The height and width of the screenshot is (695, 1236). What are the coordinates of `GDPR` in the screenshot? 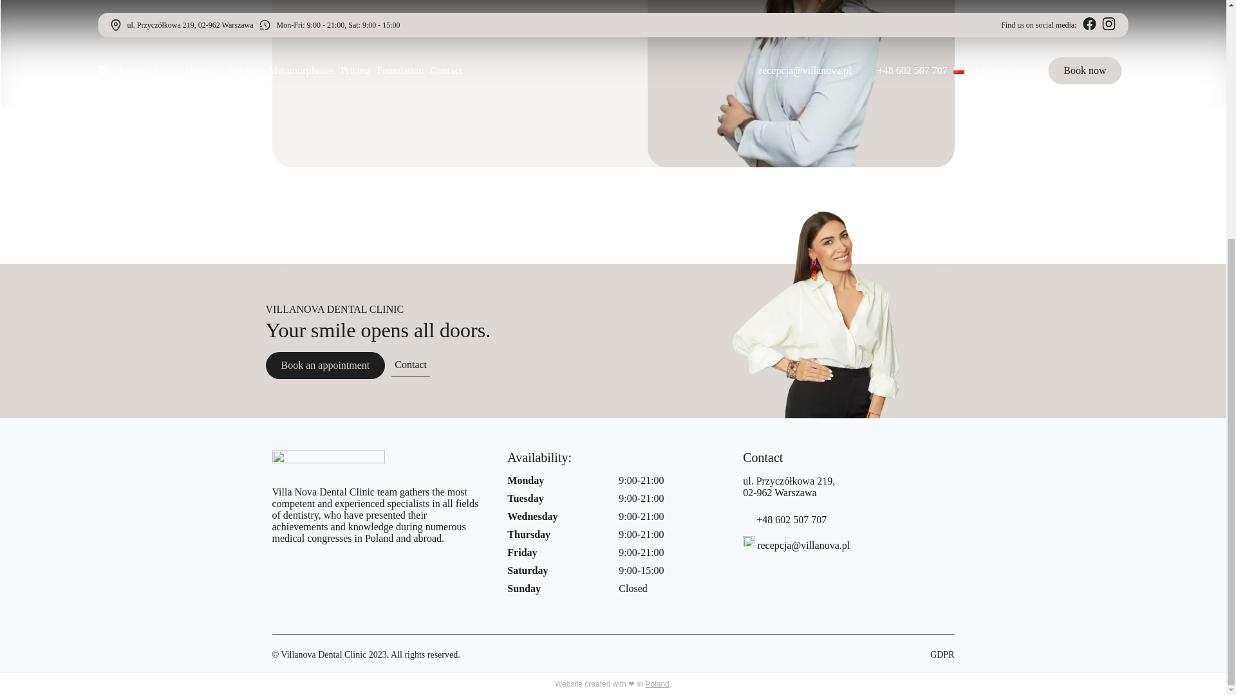 It's located at (942, 654).